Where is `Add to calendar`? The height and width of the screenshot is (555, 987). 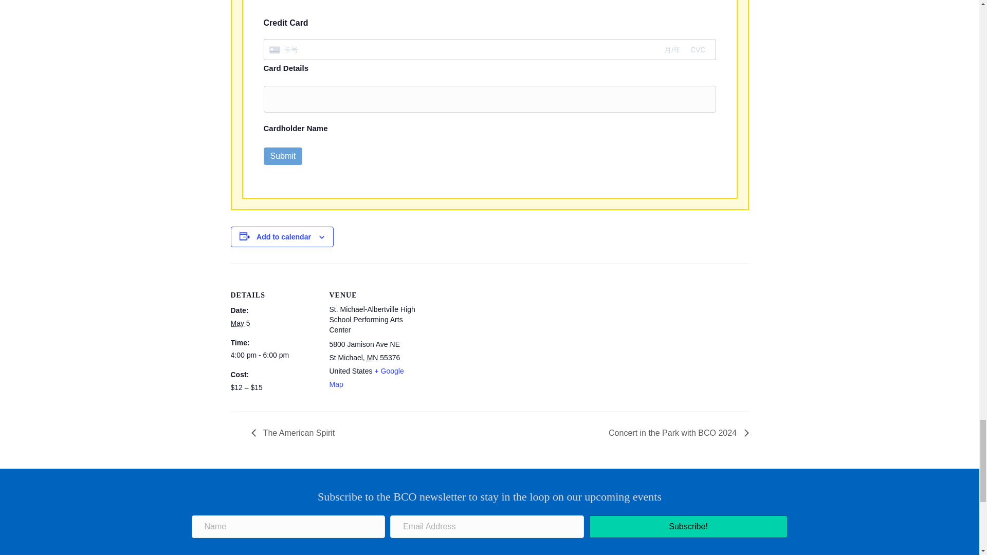
Add to calendar is located at coordinates (284, 236).